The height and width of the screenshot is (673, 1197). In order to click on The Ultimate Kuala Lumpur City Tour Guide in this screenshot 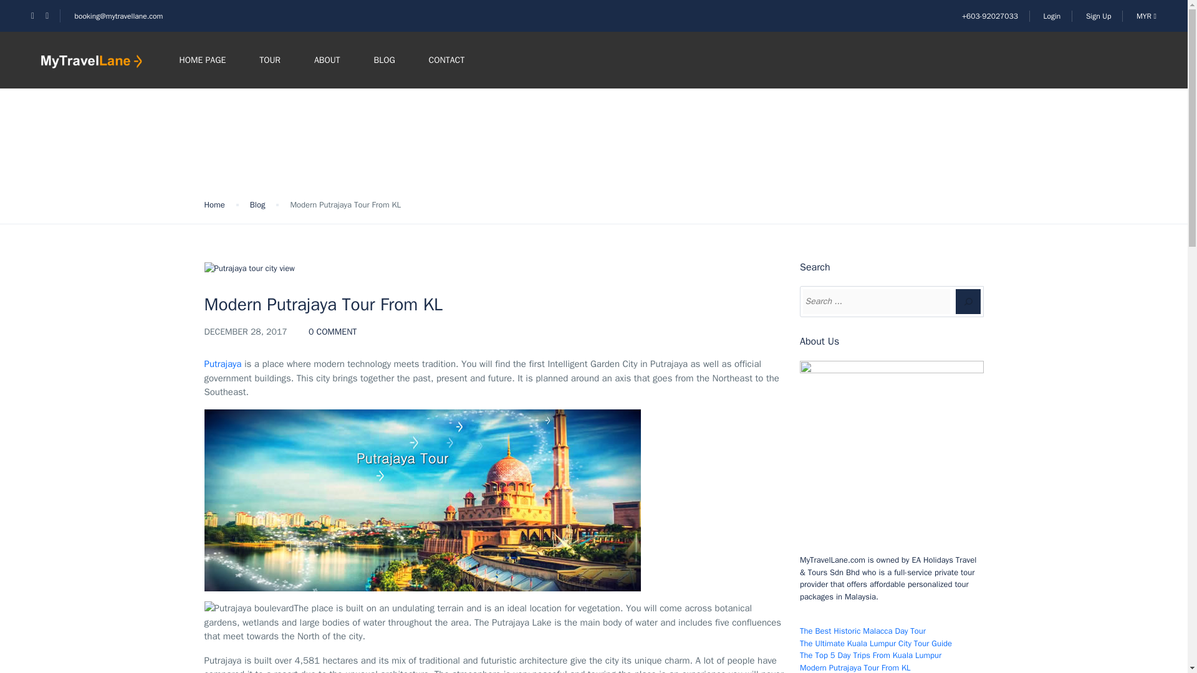, I will do `click(875, 643)`.